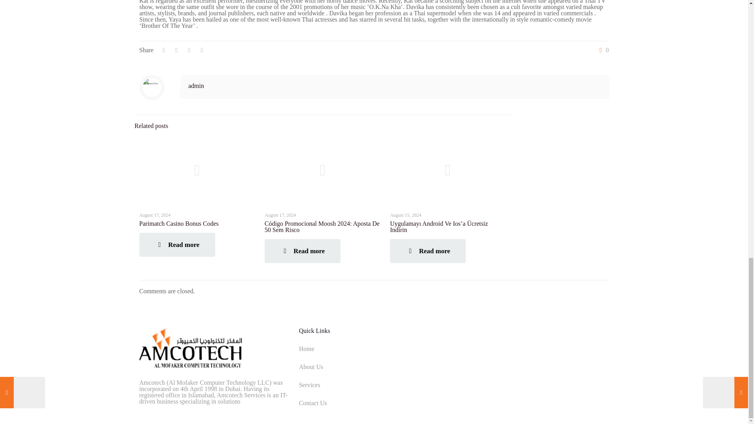 The image size is (754, 424). What do you see at coordinates (428, 251) in the screenshot?
I see `Read more` at bounding box center [428, 251].